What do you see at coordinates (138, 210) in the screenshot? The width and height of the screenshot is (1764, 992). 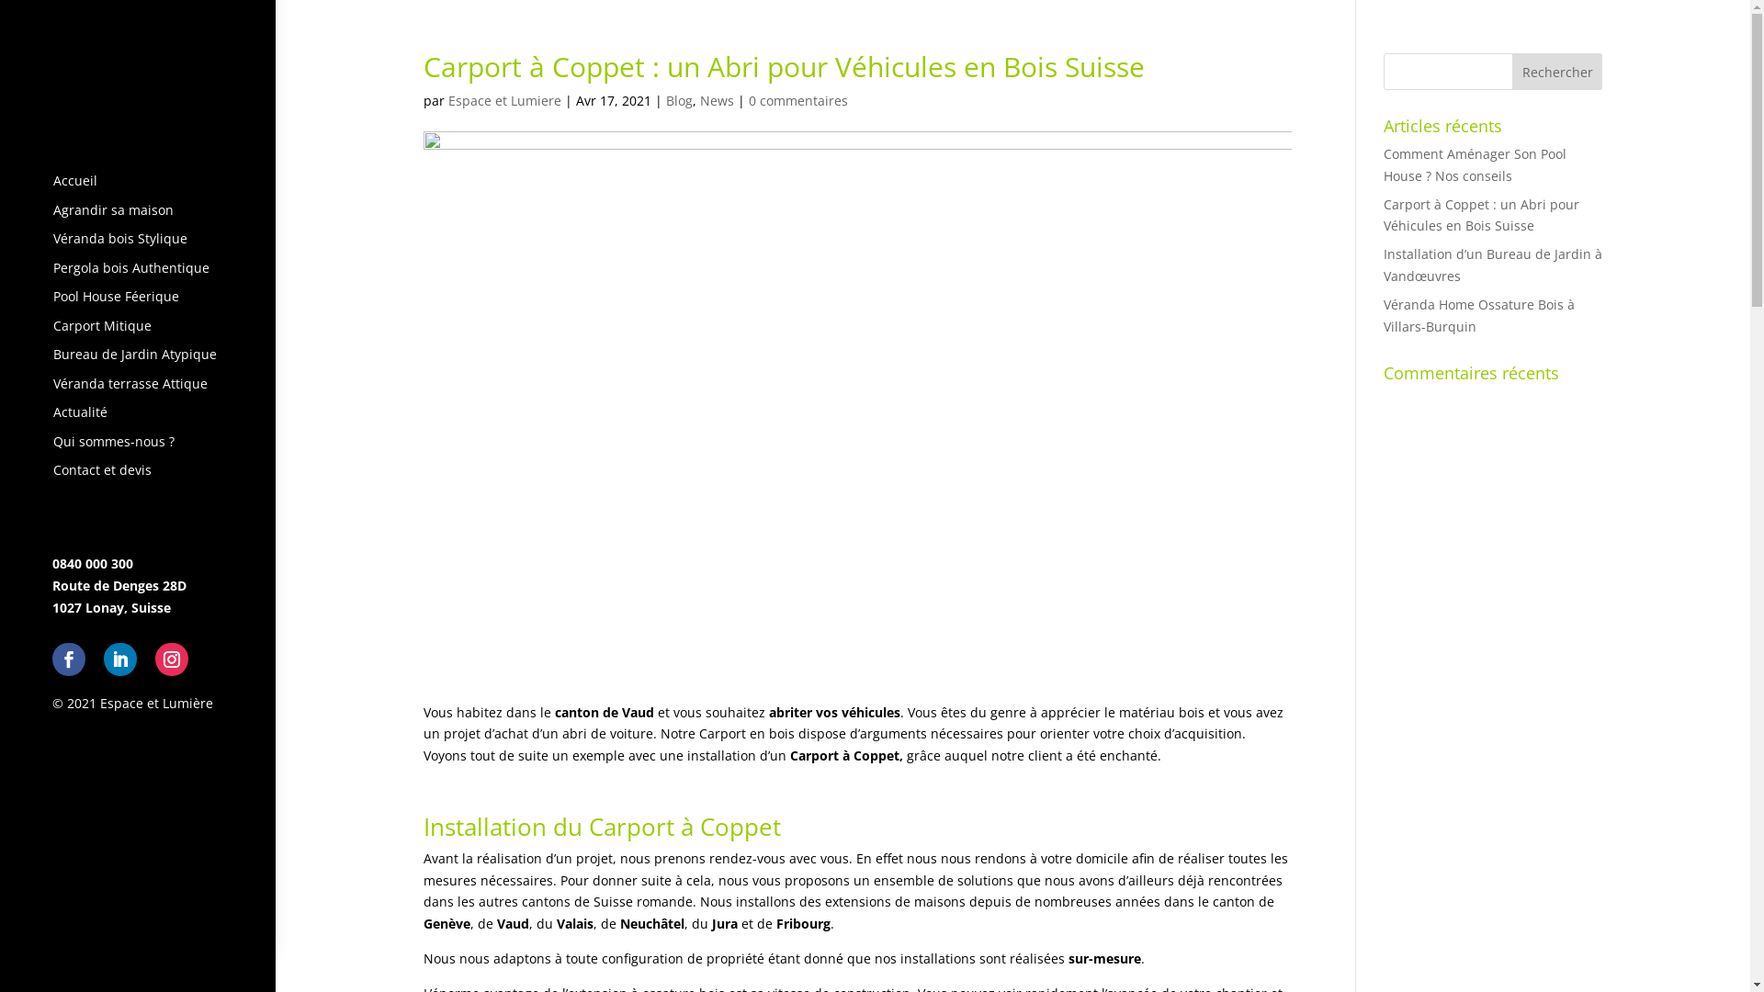 I see `Agrandir sa maison` at bounding box center [138, 210].